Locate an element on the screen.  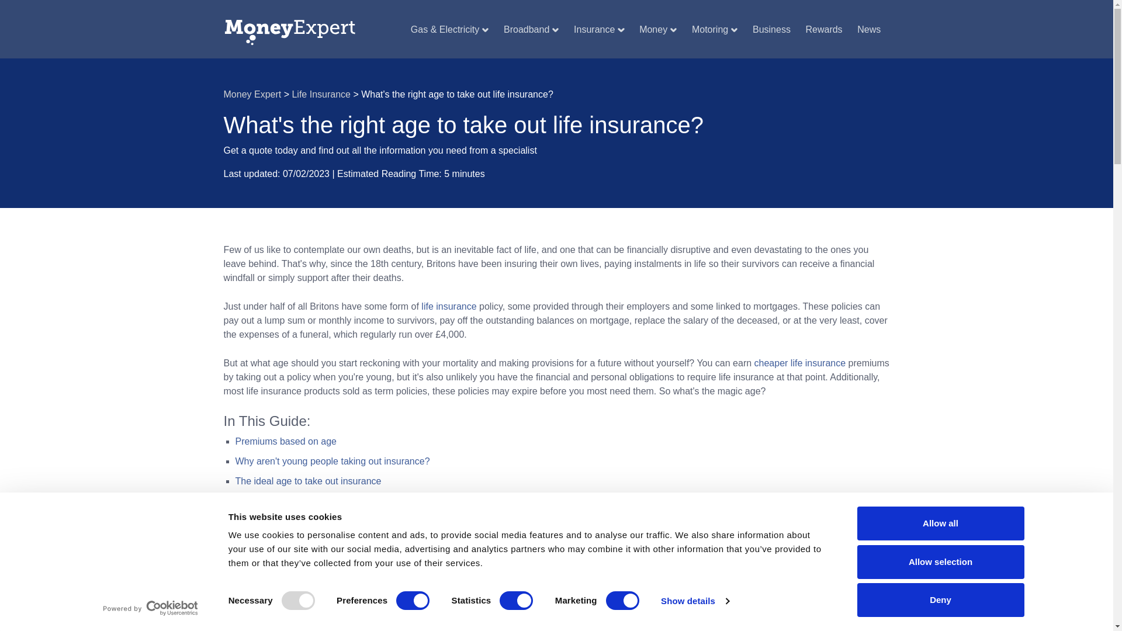
Deny is located at coordinates (940, 599).